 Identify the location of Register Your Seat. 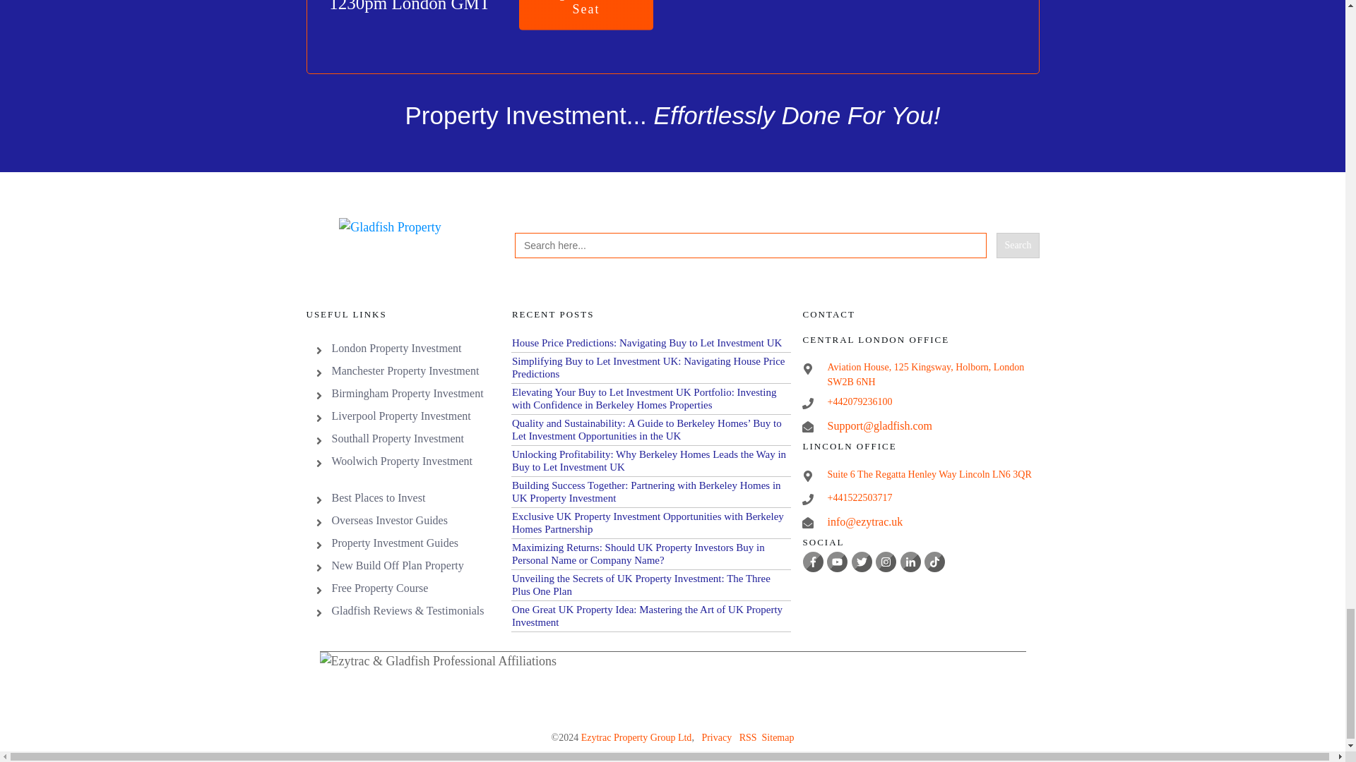
(586, 15).